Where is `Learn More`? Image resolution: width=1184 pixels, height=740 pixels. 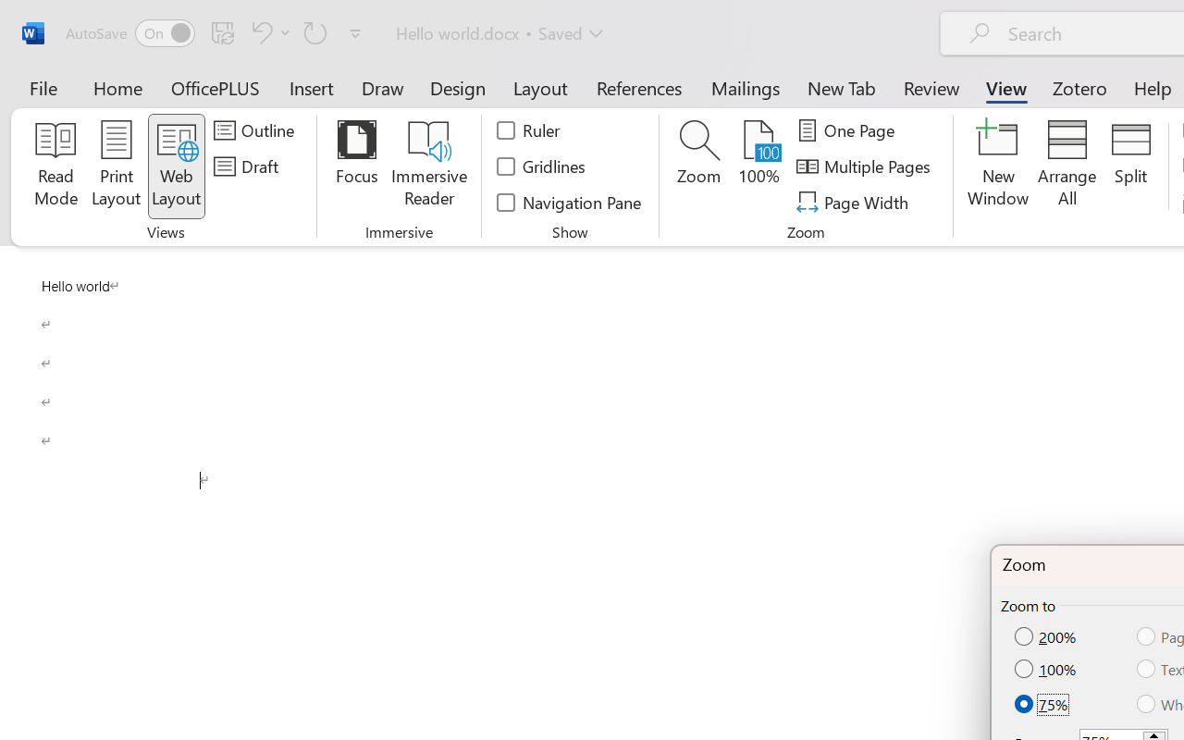 Learn More is located at coordinates (598, 105).